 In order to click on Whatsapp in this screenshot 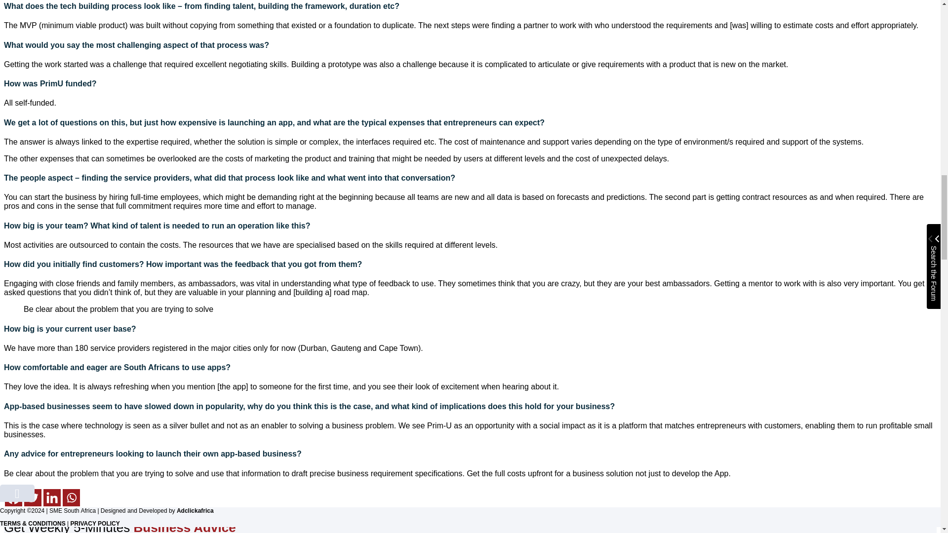, I will do `click(71, 497)`.